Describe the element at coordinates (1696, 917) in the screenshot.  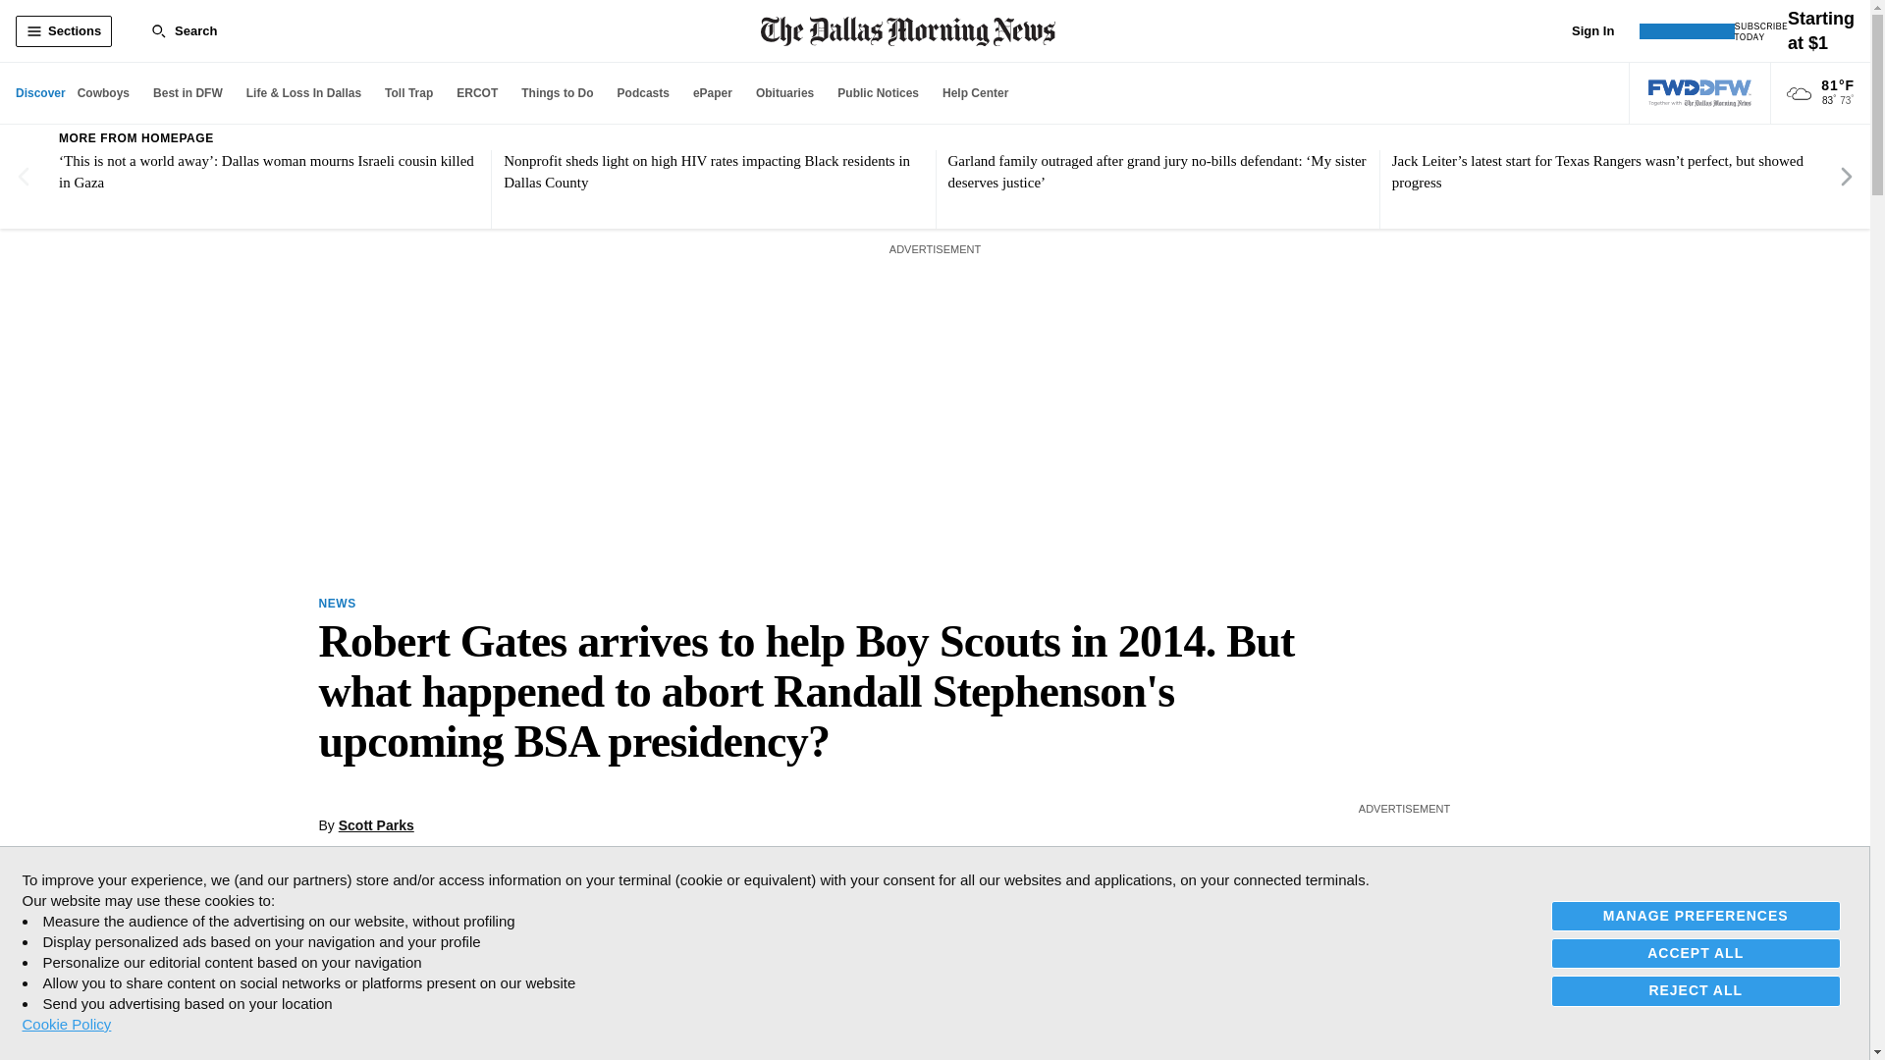
I see `MANAGE PREFERENCES` at that location.